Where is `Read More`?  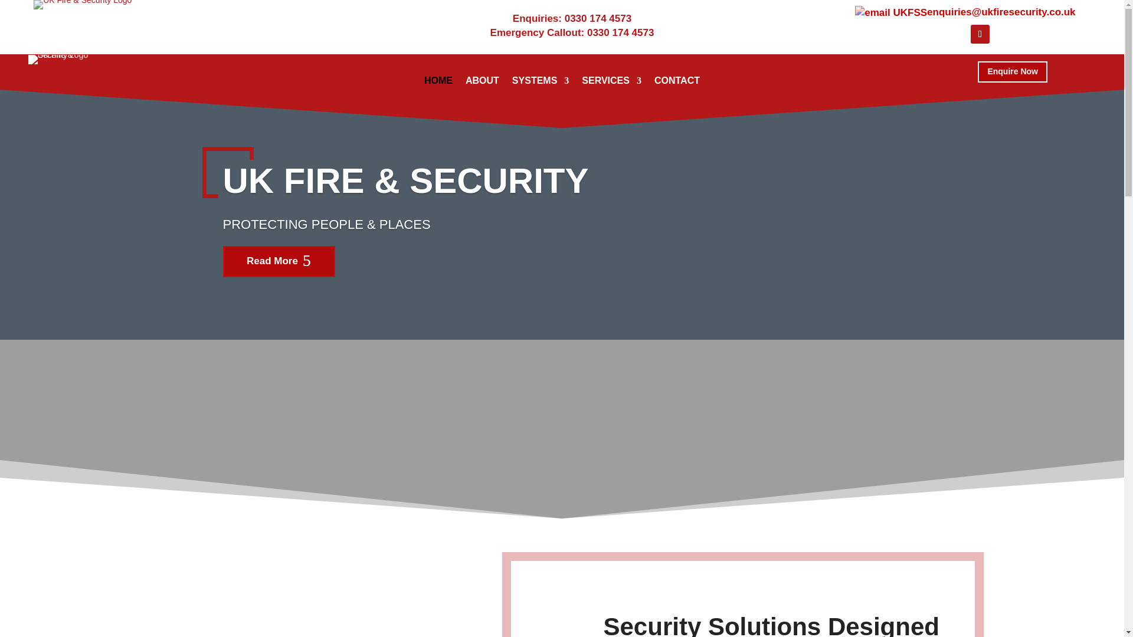 Read More is located at coordinates (279, 291).